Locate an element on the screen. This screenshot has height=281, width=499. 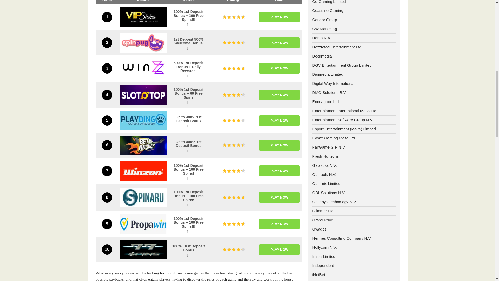
Slototop Casino is located at coordinates (143, 95).